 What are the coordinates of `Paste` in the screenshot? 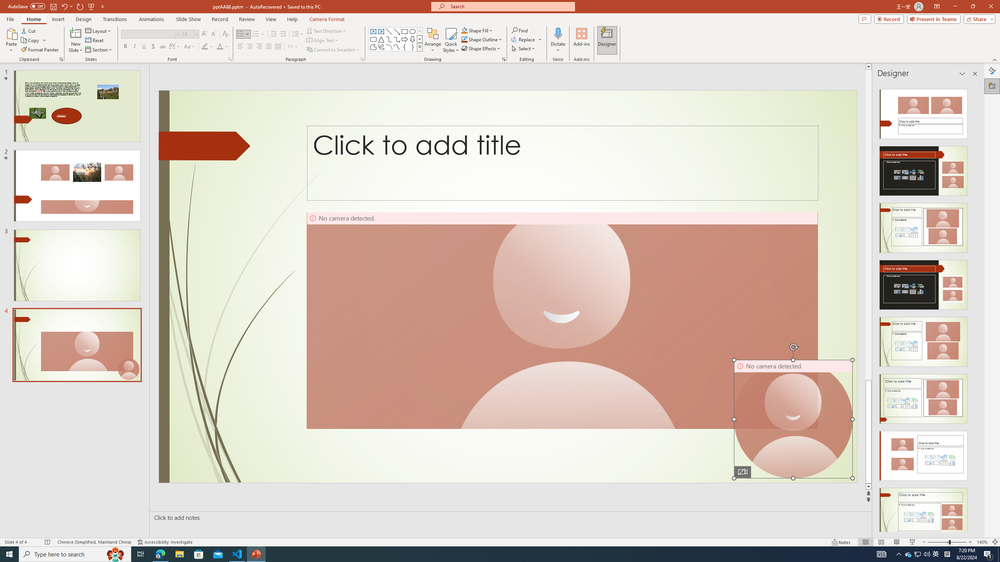 It's located at (11, 33).